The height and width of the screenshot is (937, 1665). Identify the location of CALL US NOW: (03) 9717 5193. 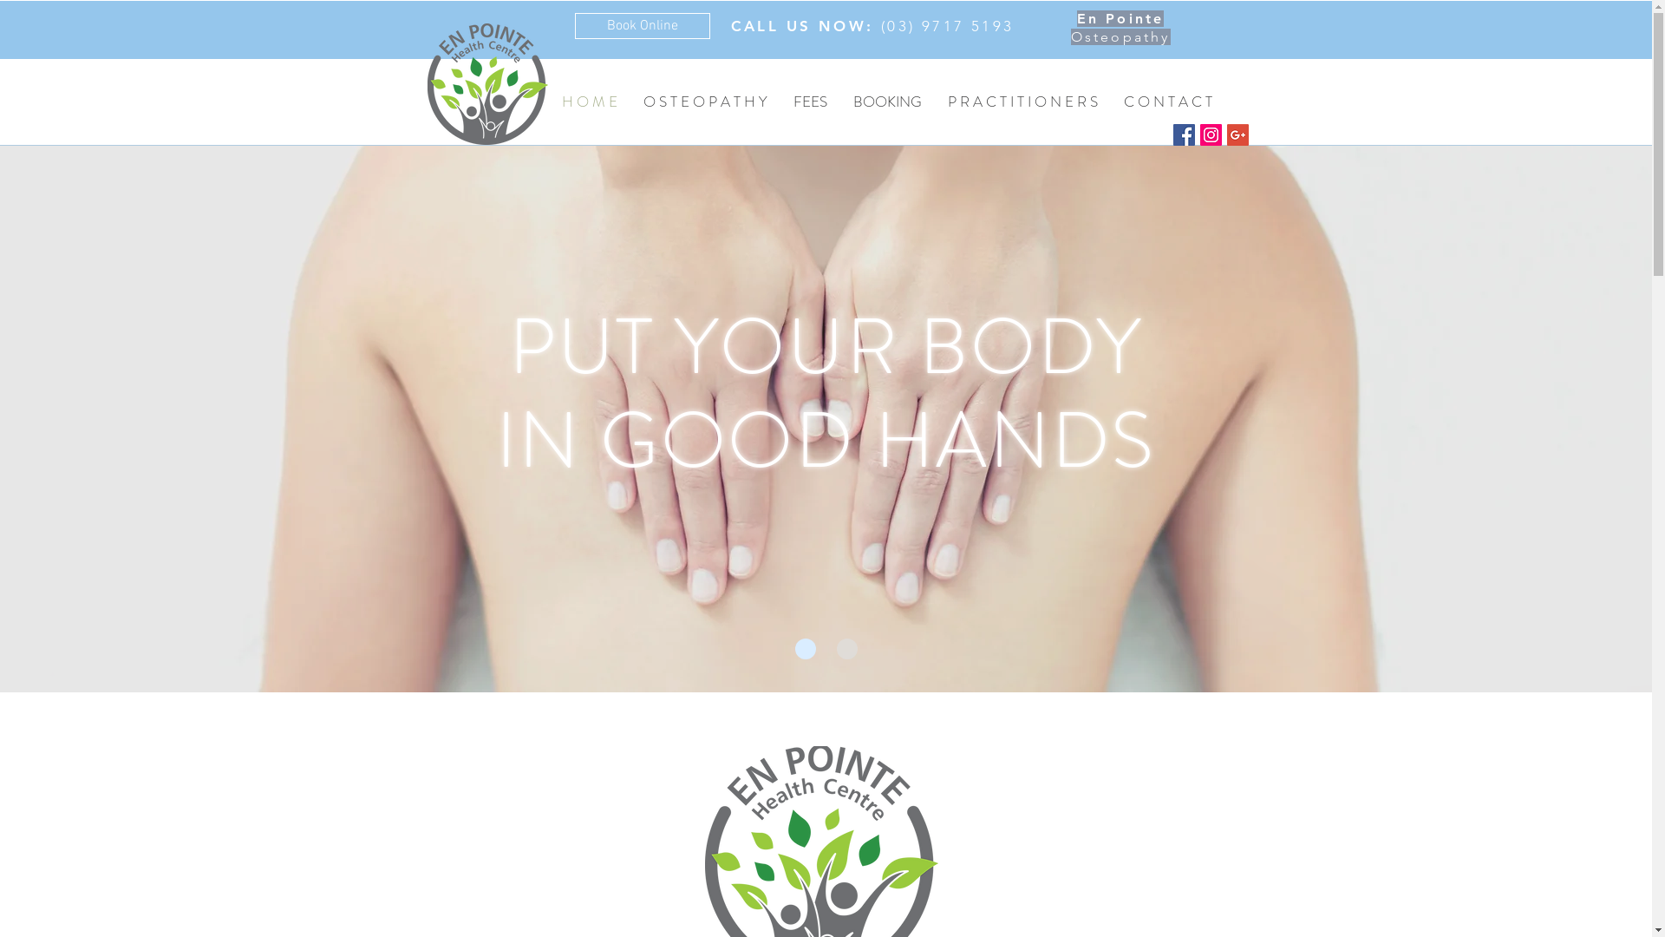
(872, 26).